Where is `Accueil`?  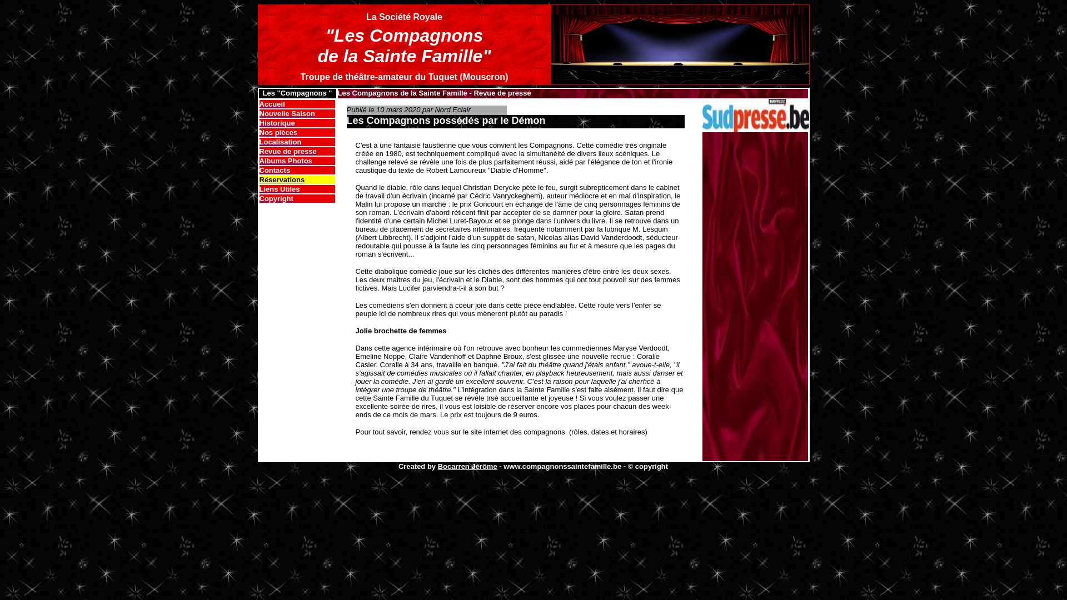 Accueil is located at coordinates (272, 103).